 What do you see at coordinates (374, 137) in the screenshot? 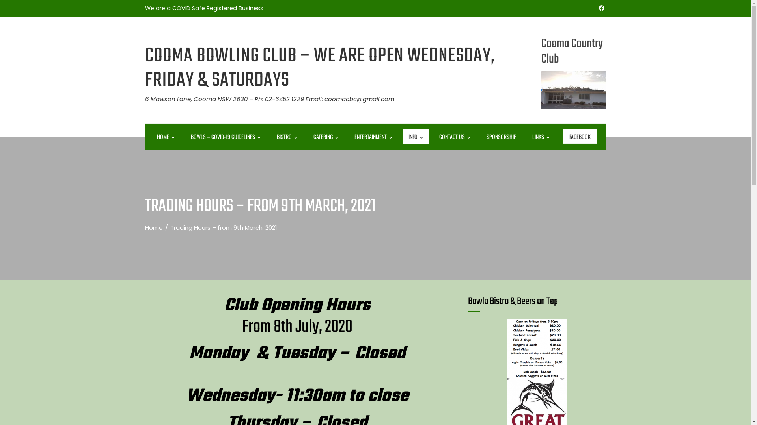
I see `ENTERTAINMENT` at bounding box center [374, 137].